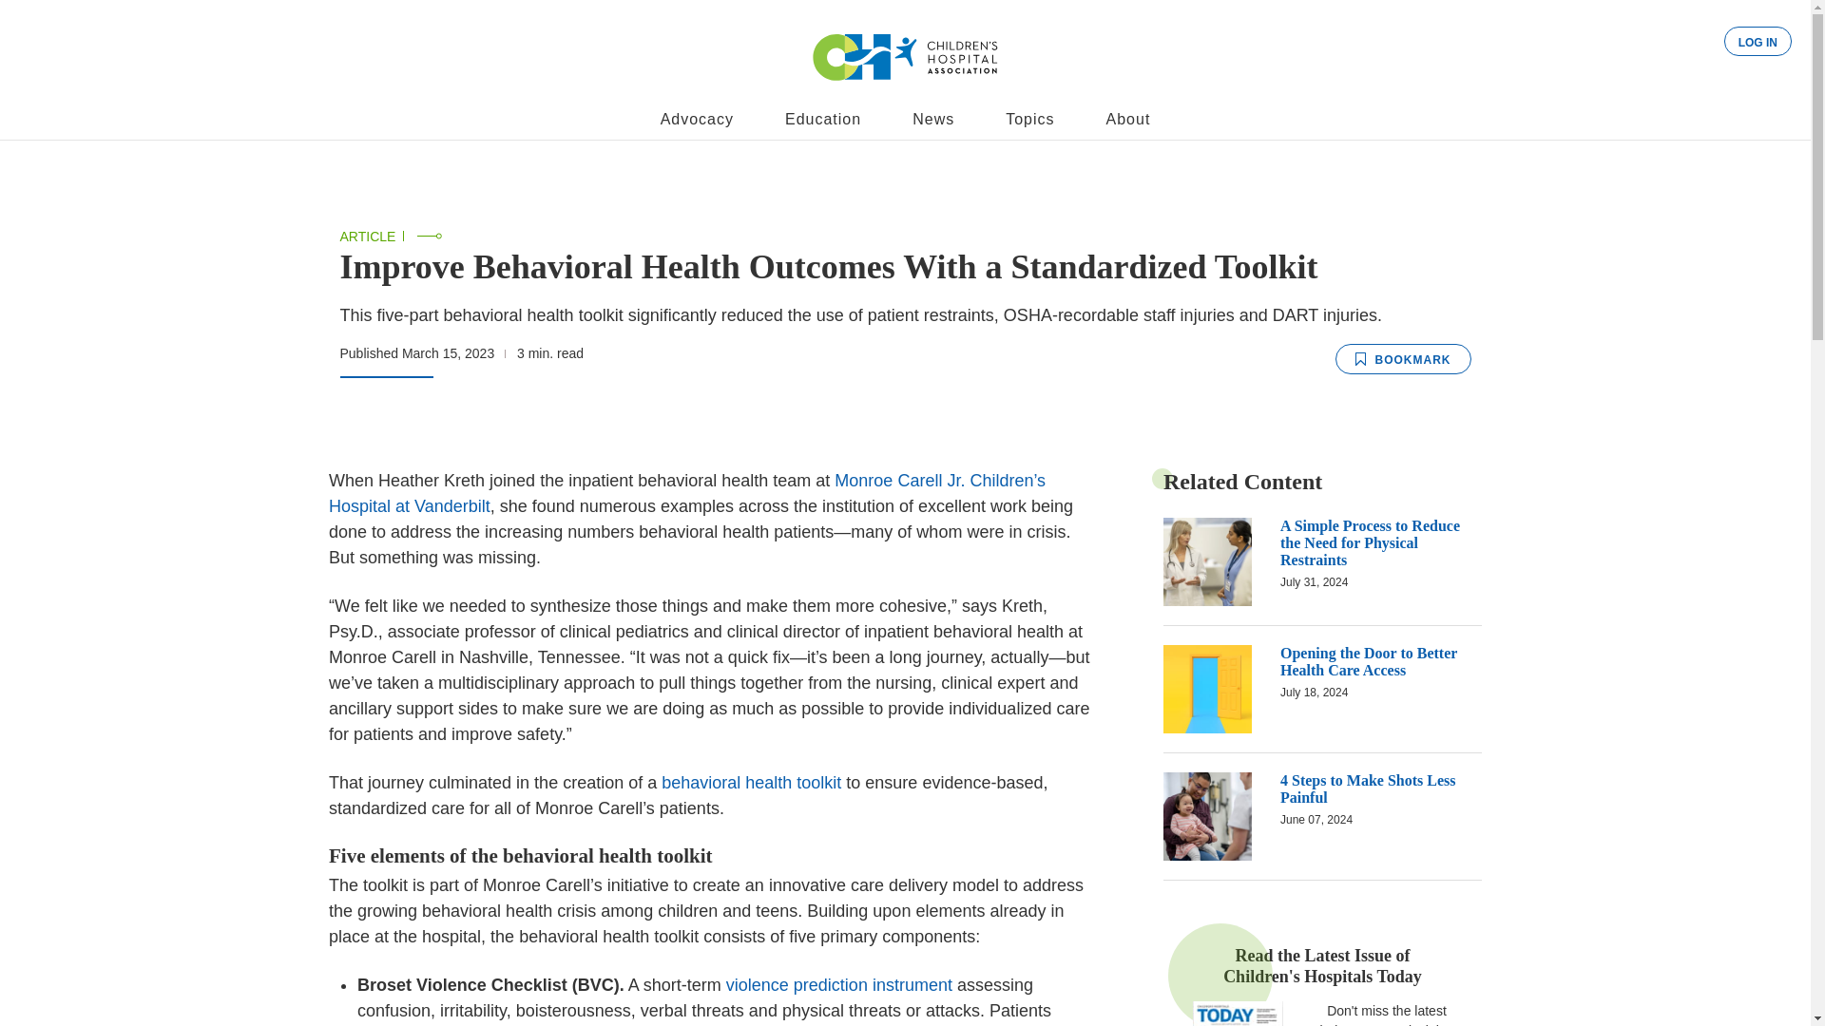 The width and height of the screenshot is (1825, 1026). What do you see at coordinates (697, 120) in the screenshot?
I see `Advocacy` at bounding box center [697, 120].